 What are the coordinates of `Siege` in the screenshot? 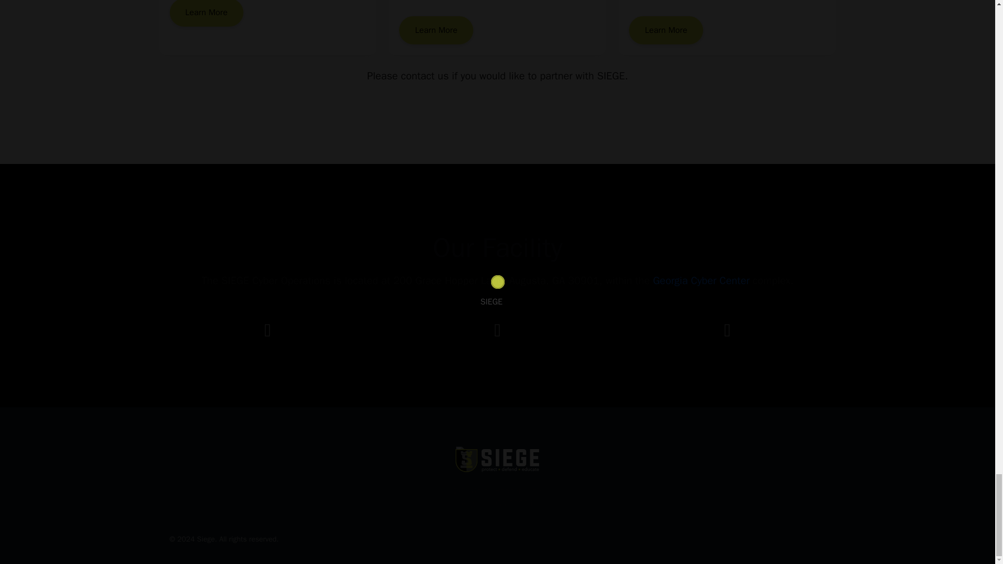 It's located at (205, 539).